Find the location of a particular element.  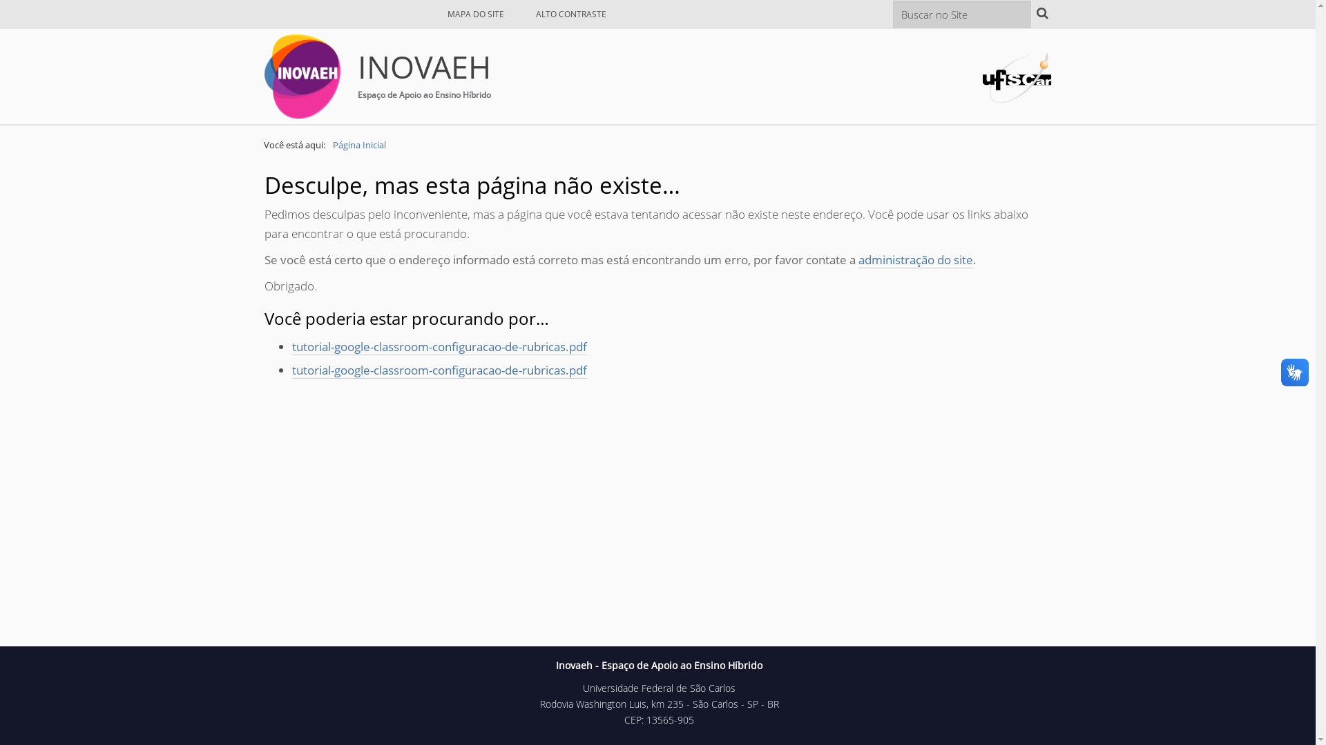

ALTO CONTRASTE is located at coordinates (571, 14).